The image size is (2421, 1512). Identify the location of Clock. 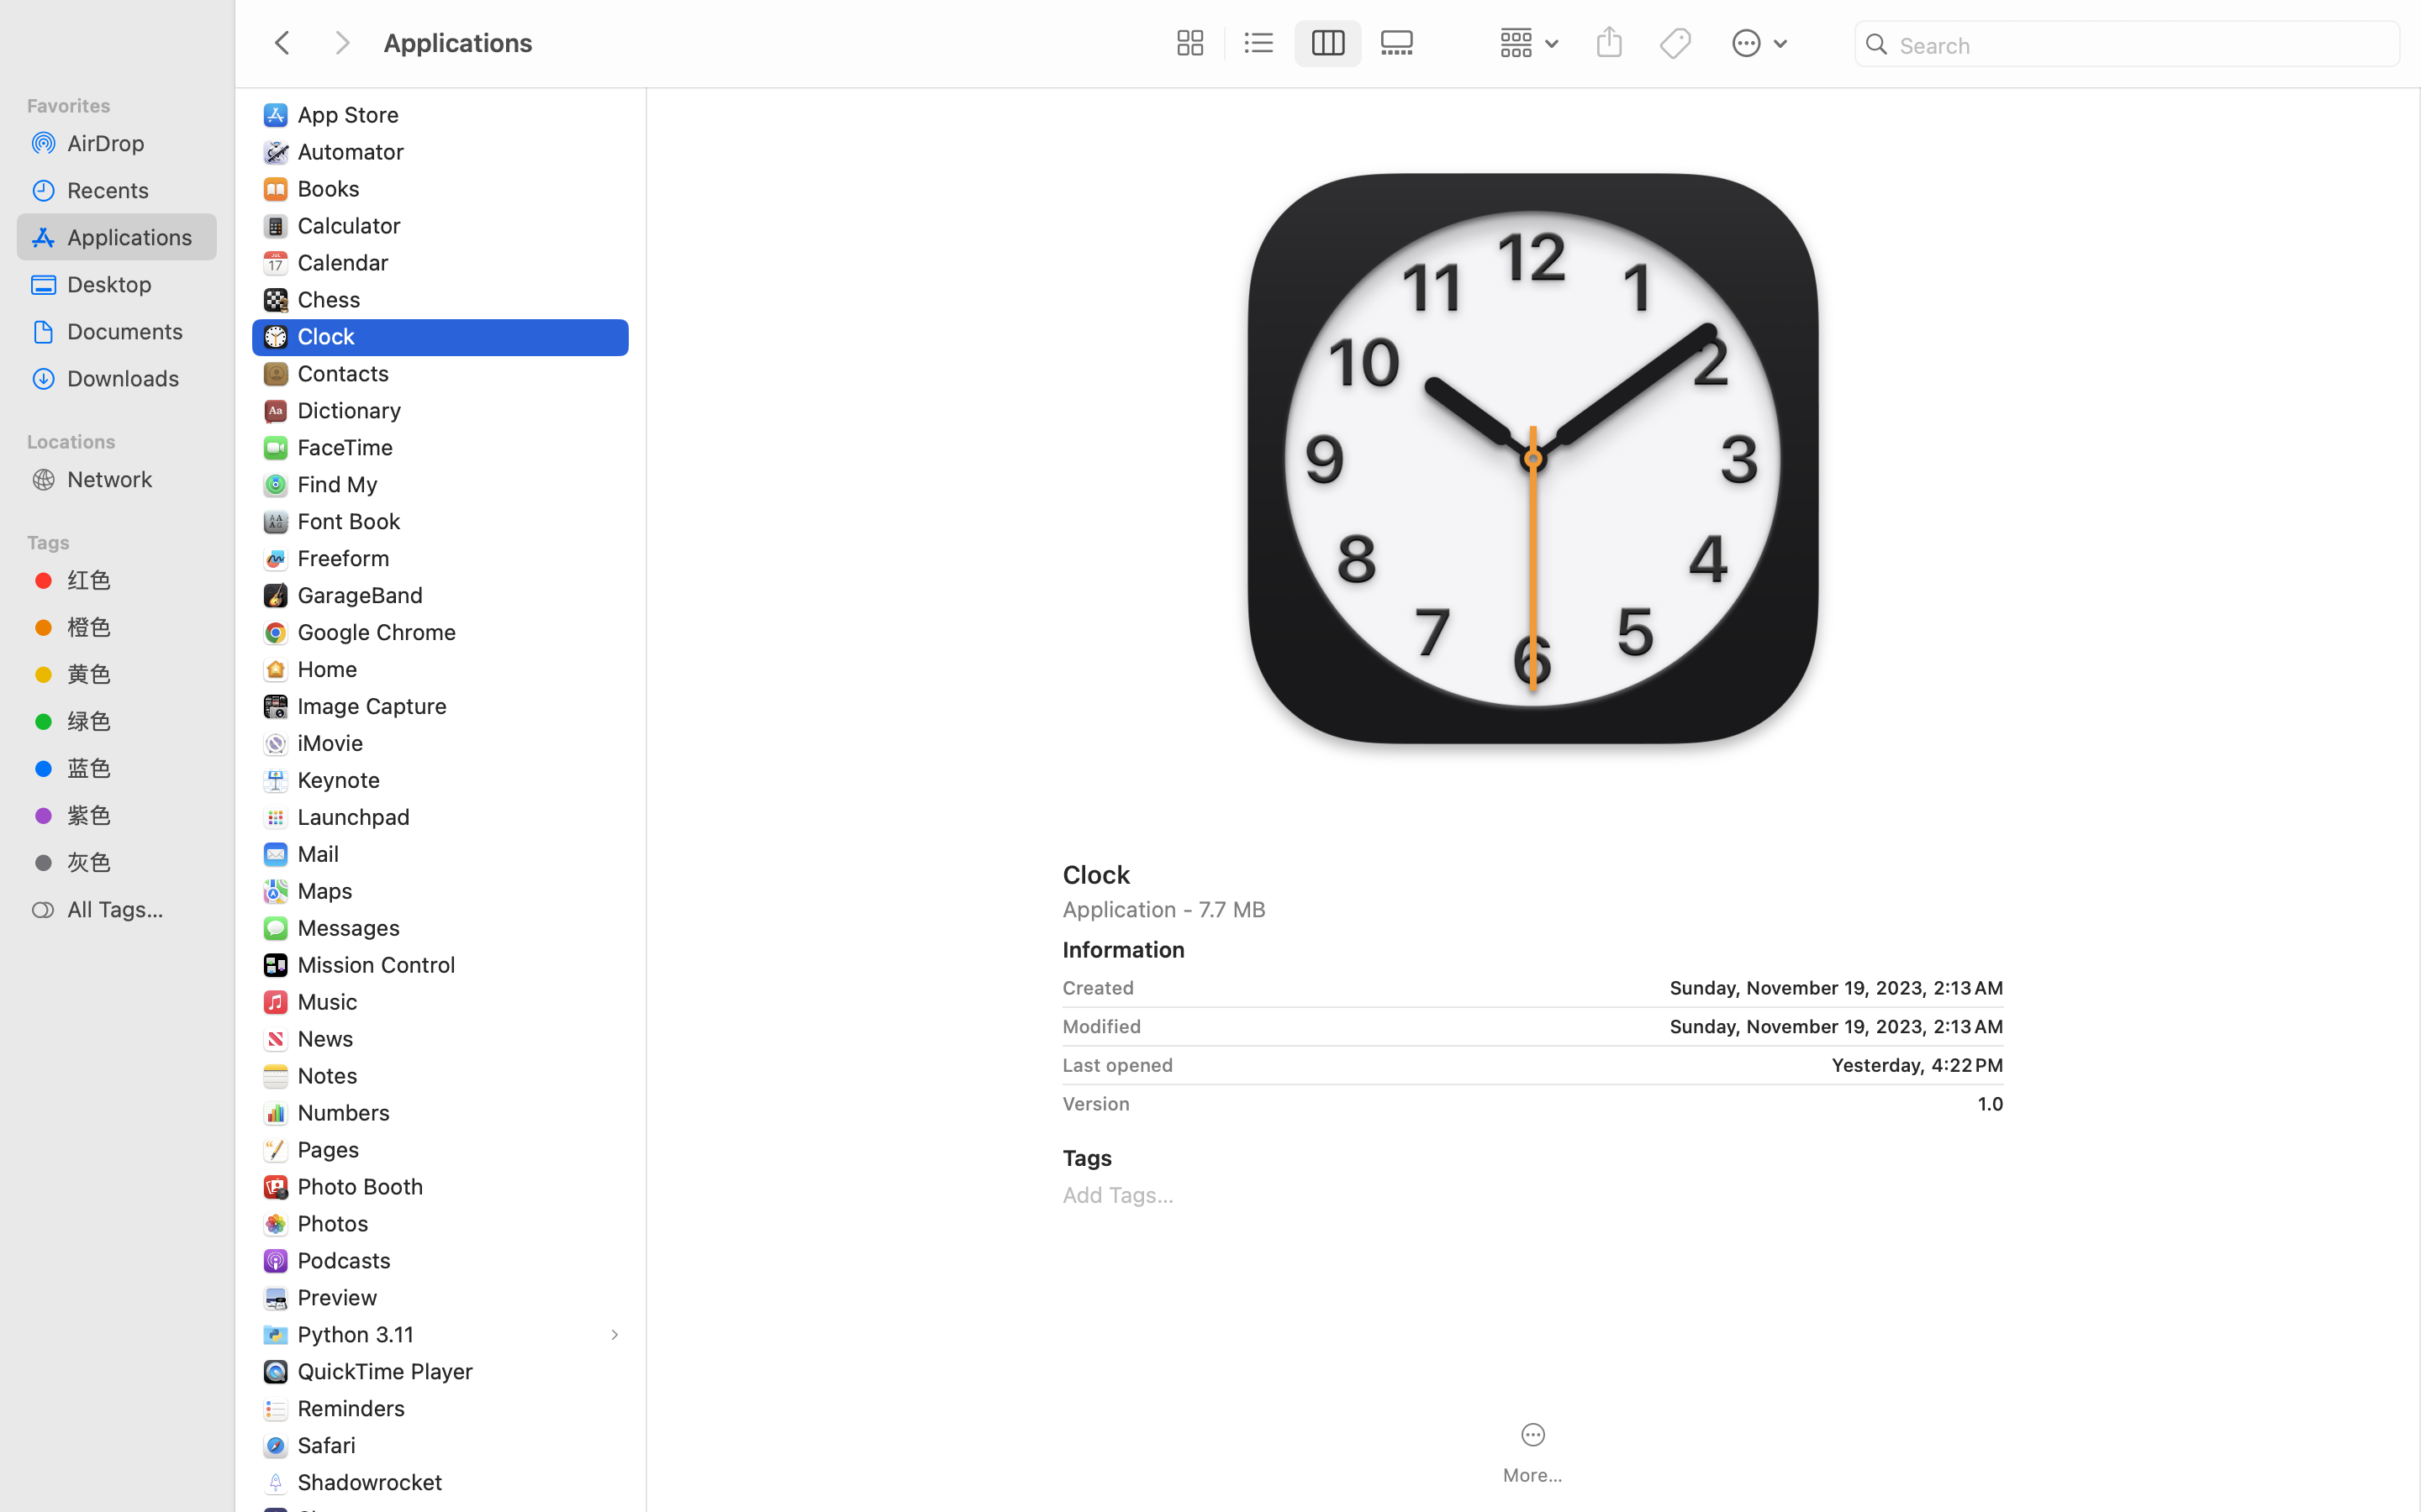
(1533, 874).